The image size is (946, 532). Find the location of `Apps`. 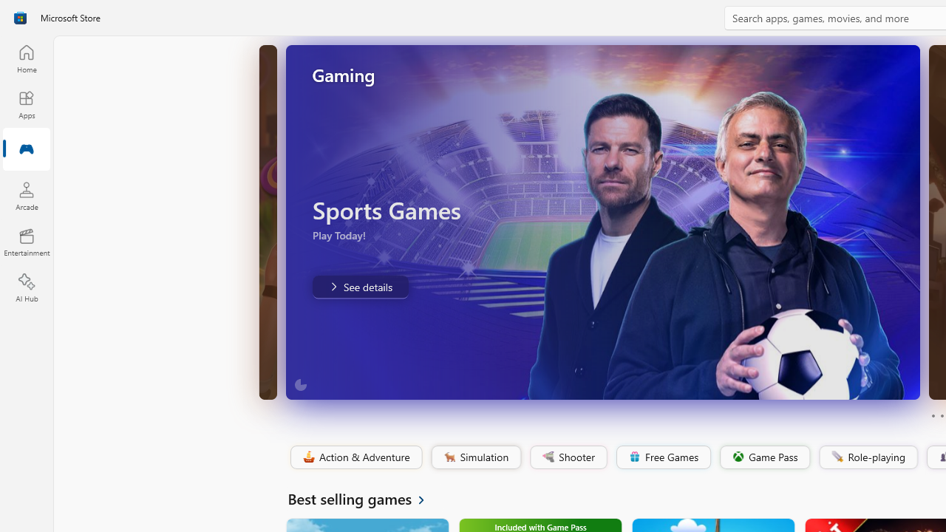

Apps is located at coordinates (27, 104).